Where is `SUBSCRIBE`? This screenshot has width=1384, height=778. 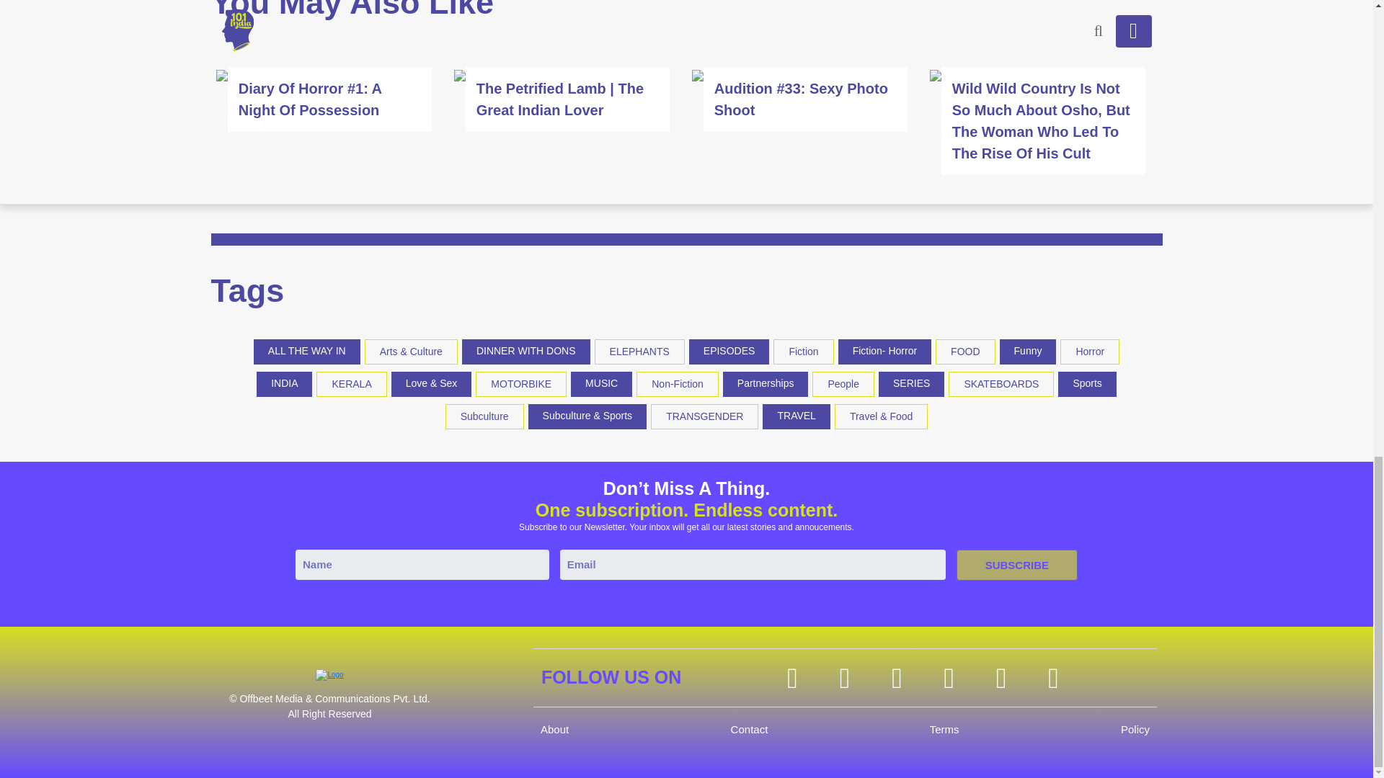 SUBSCRIBE is located at coordinates (1016, 565).